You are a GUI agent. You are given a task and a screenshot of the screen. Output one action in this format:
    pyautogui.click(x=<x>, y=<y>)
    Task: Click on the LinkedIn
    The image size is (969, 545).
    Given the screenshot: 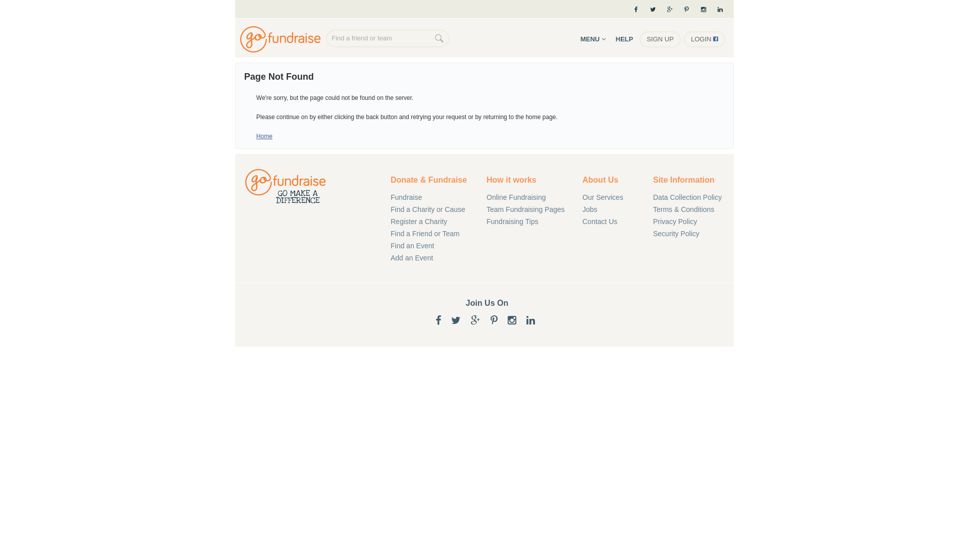 What is the action you would take?
    pyautogui.click(x=531, y=320)
    